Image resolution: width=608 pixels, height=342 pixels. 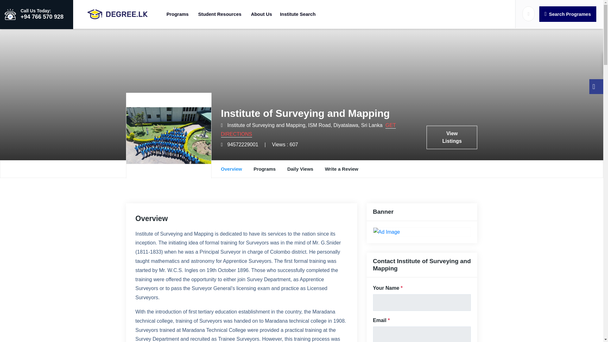 What do you see at coordinates (220, 14) in the screenshot?
I see `Student Resources` at bounding box center [220, 14].